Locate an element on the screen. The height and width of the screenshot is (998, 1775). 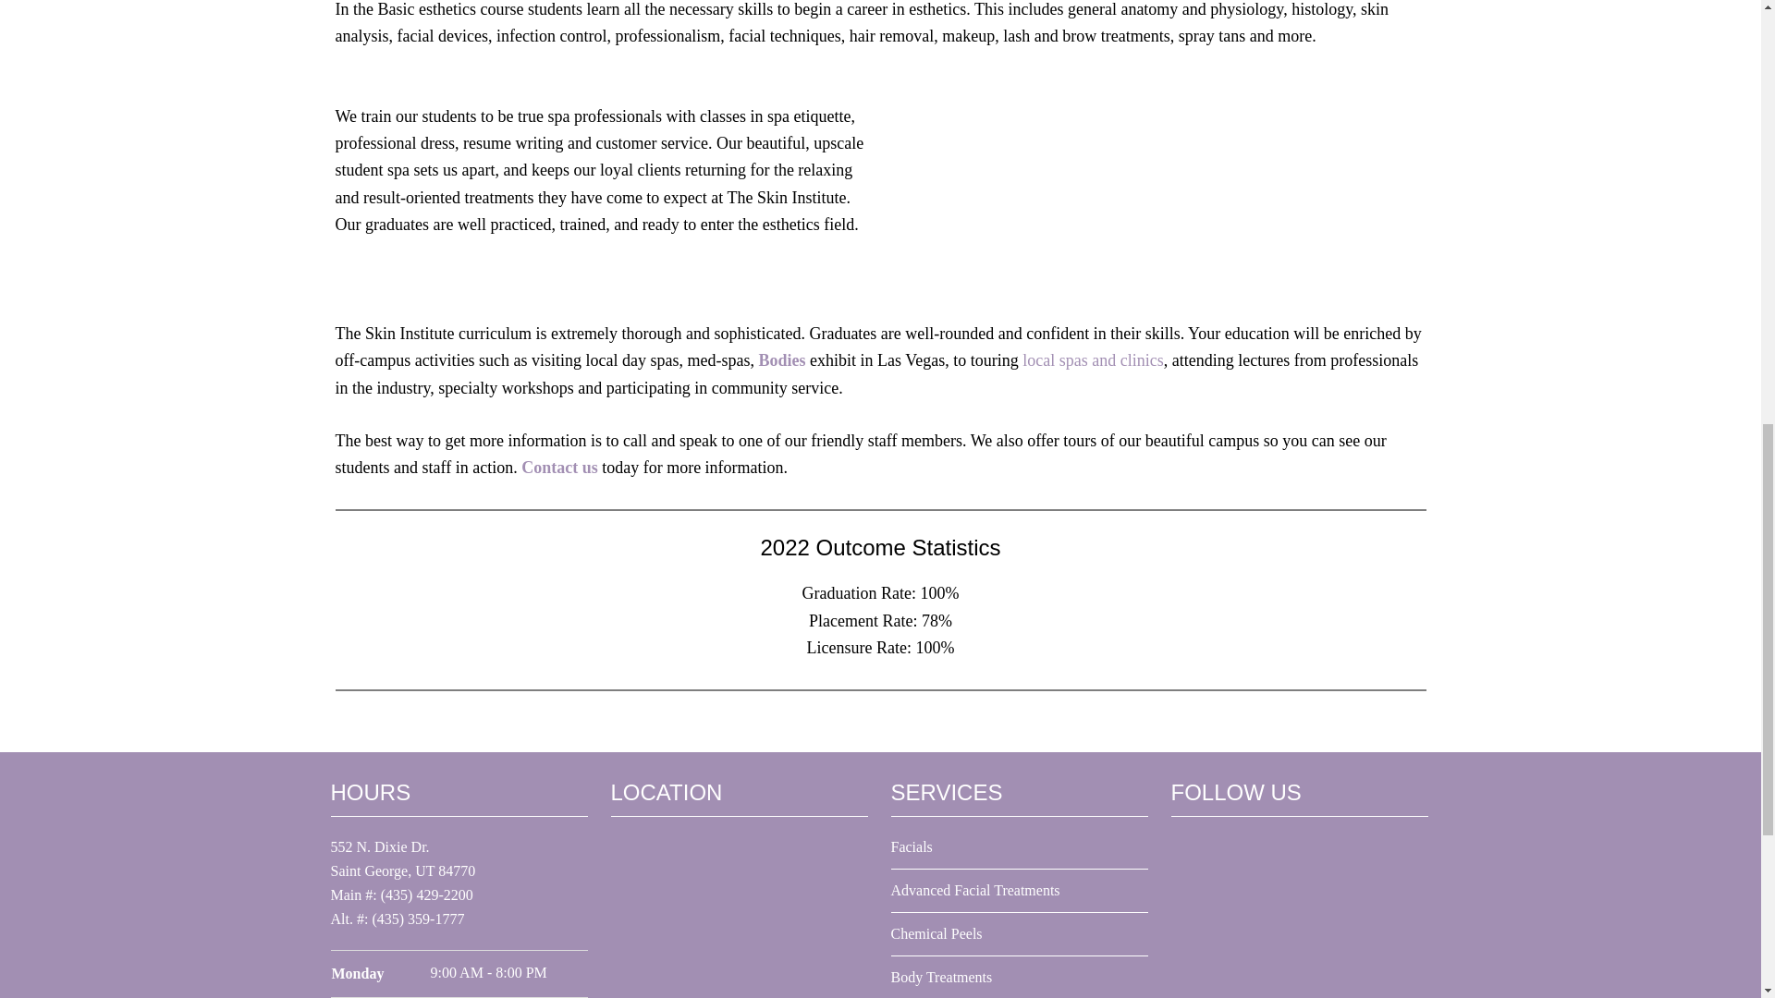
Contact us is located at coordinates (560, 468).